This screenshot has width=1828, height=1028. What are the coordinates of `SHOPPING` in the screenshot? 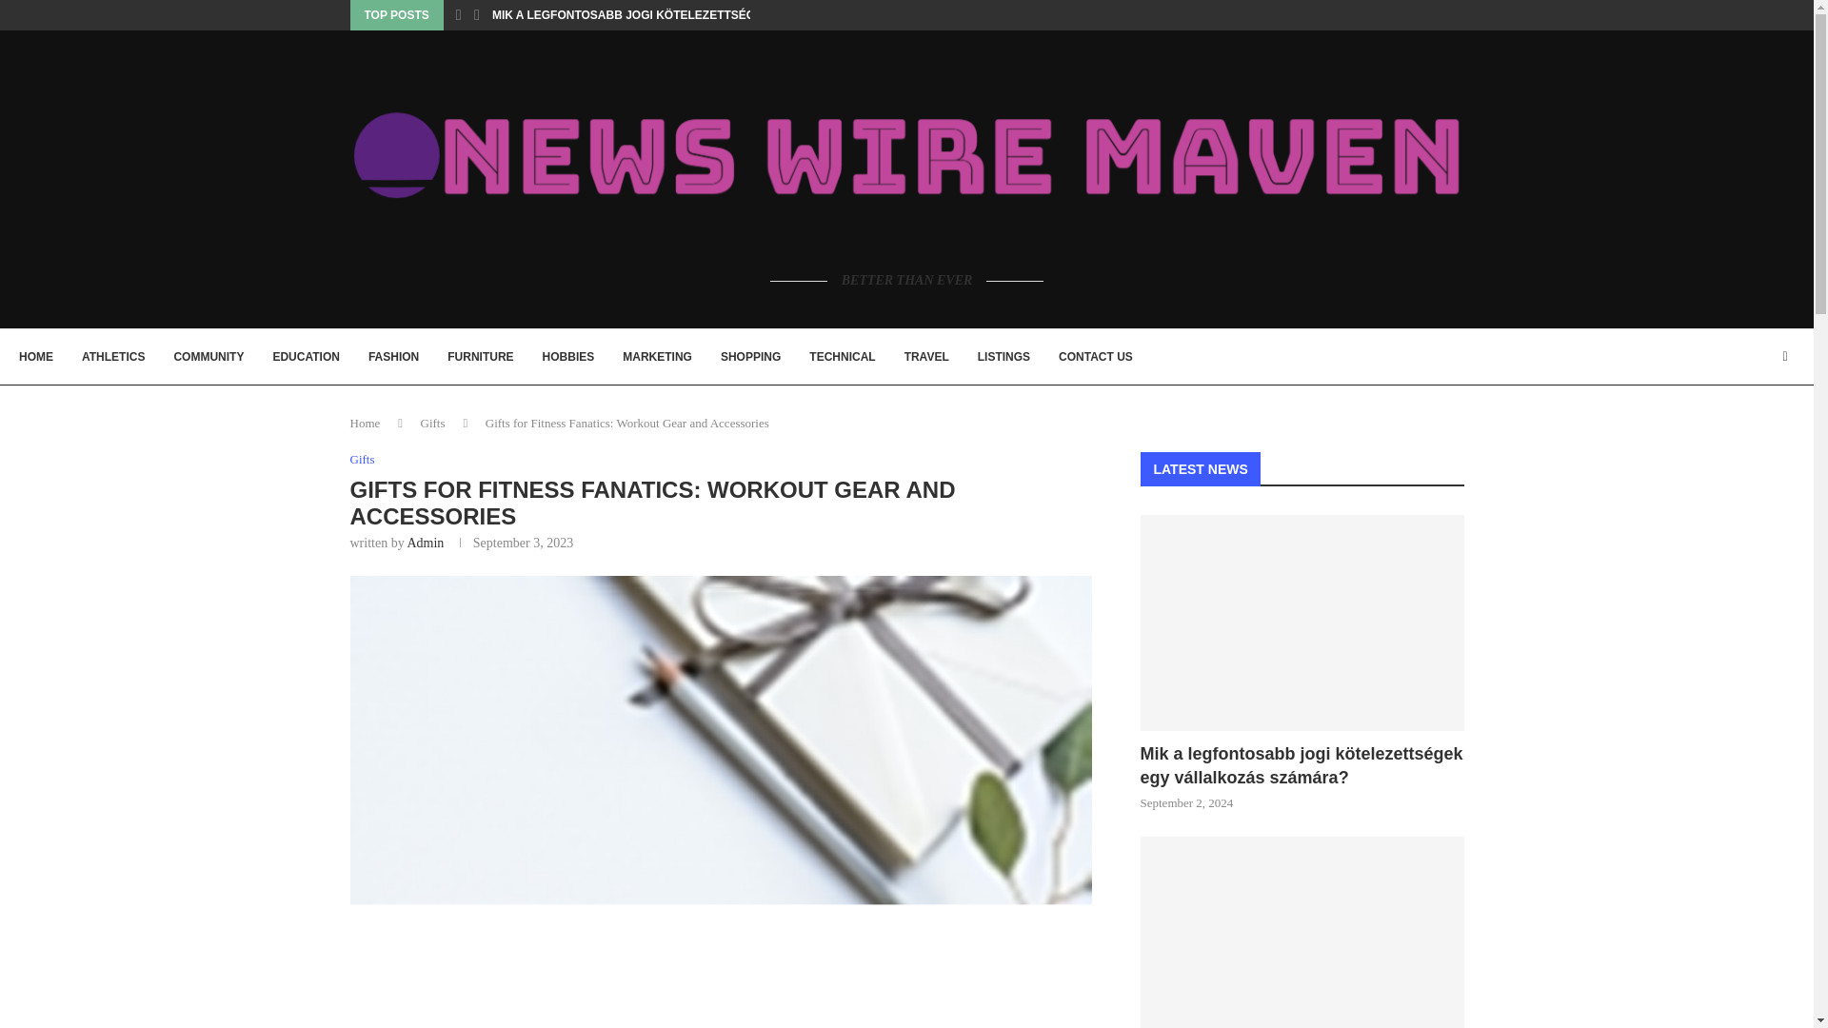 It's located at (750, 356).